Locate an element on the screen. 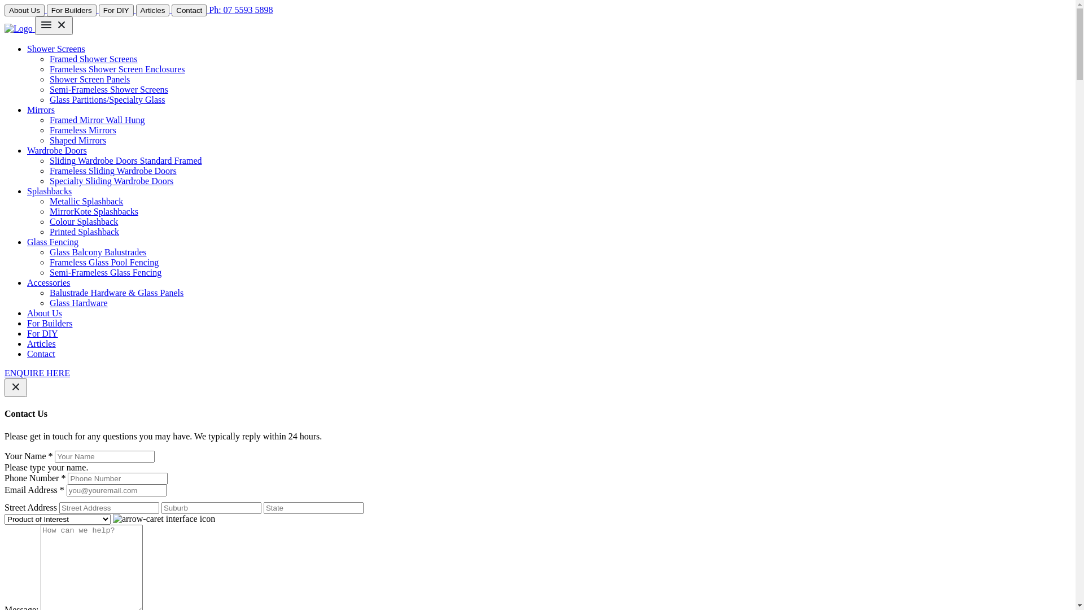  About Us is located at coordinates (45, 313).